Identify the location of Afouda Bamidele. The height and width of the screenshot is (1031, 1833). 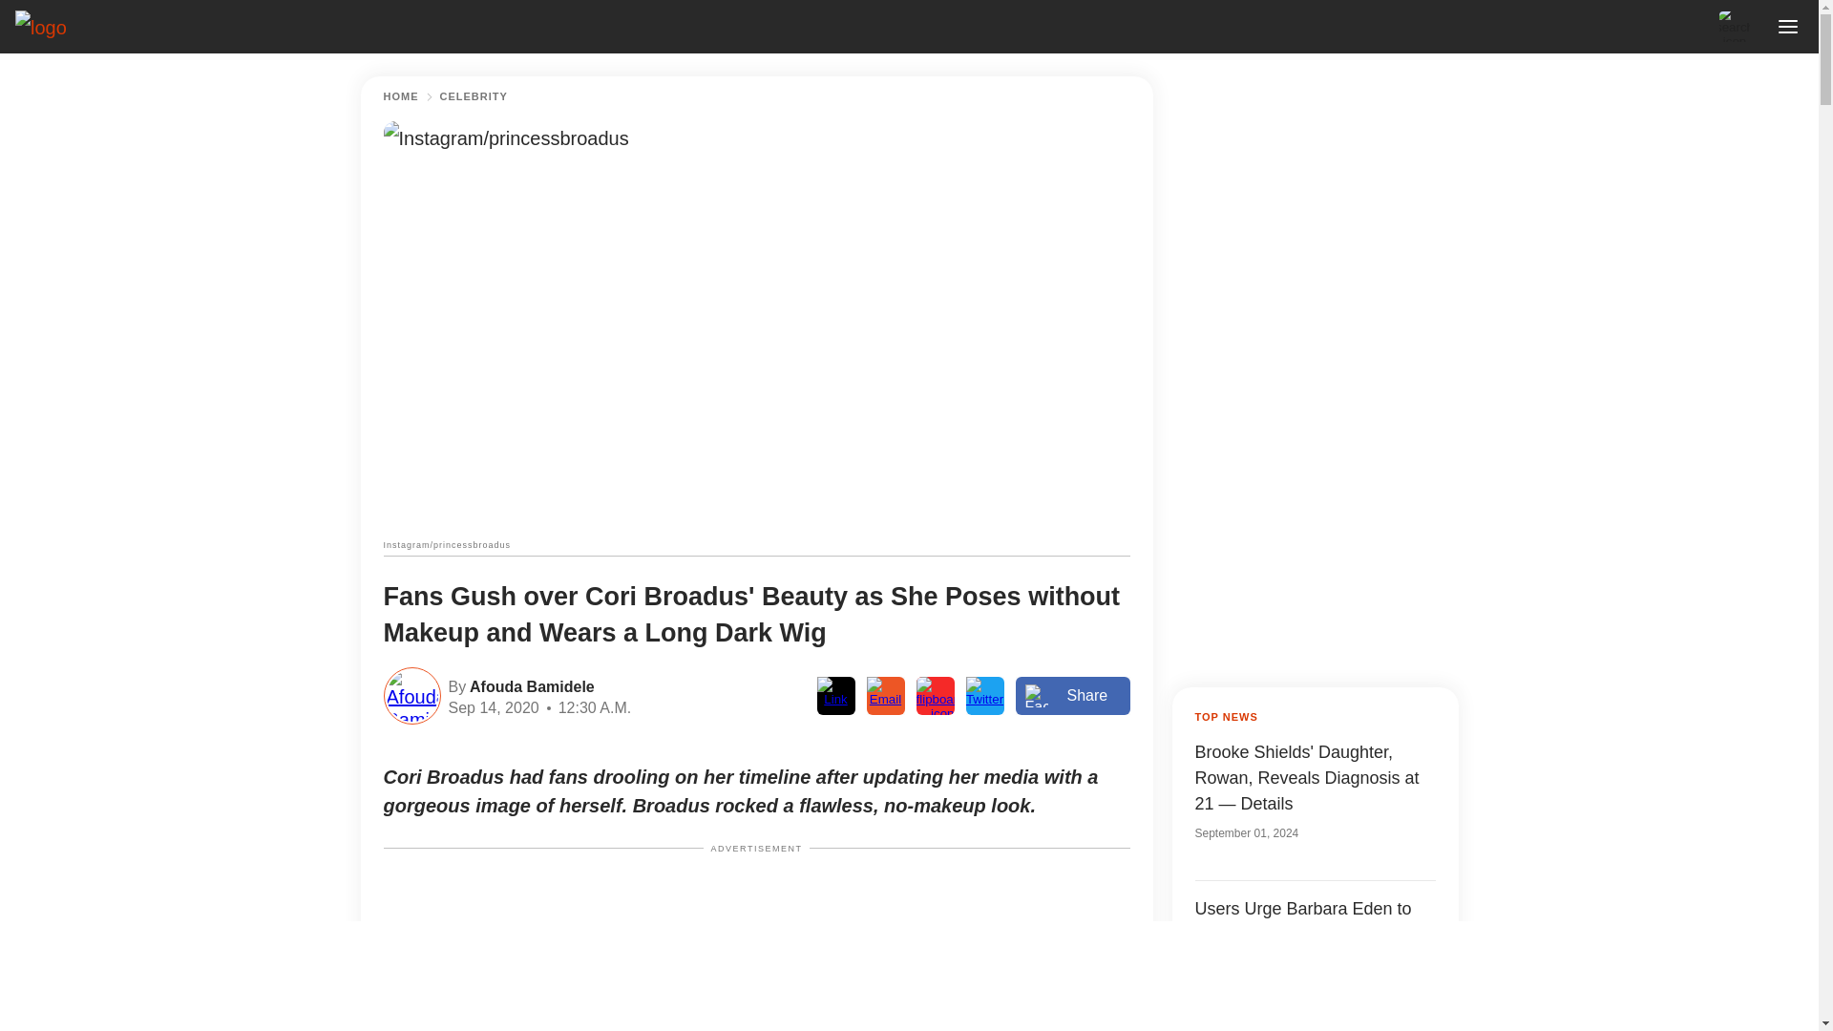
(529, 685).